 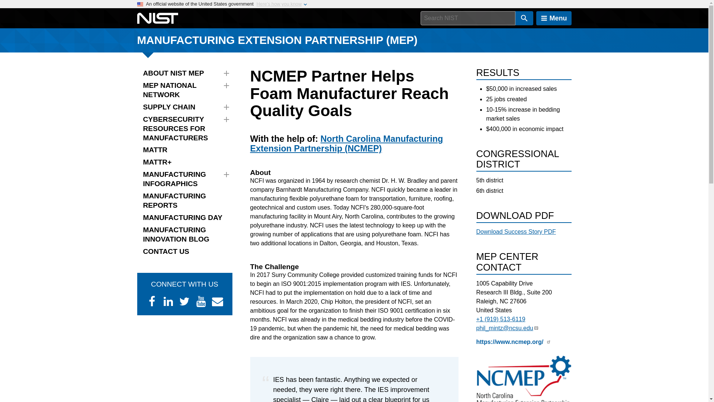 What do you see at coordinates (157, 18) in the screenshot?
I see `National Institute of Standards and Technology` at bounding box center [157, 18].